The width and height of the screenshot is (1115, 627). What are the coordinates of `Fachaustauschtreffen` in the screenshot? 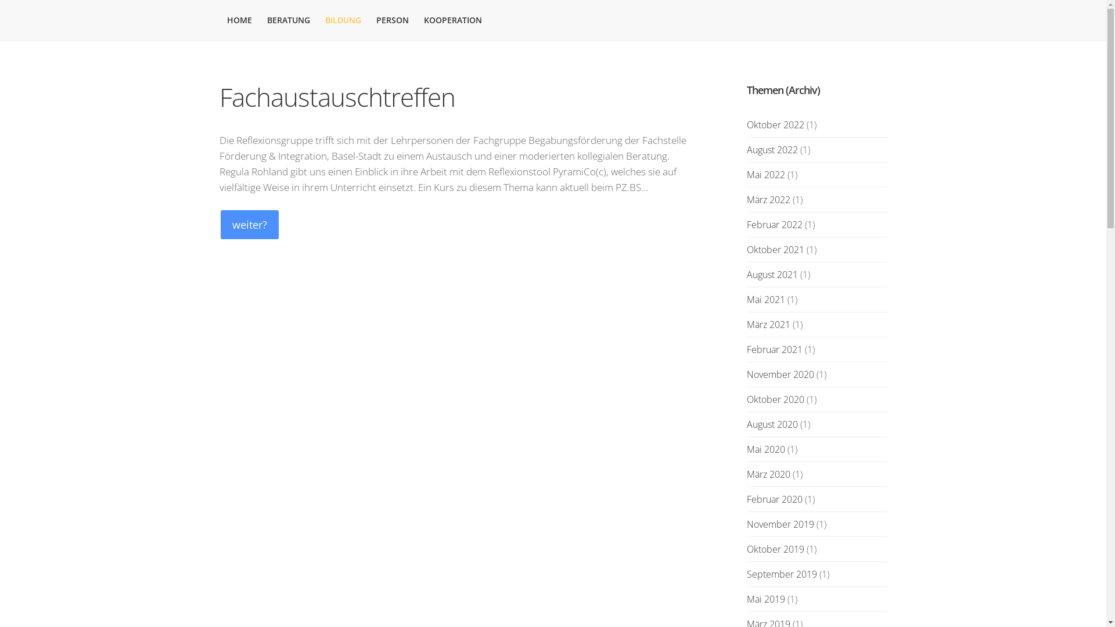 It's located at (337, 97).